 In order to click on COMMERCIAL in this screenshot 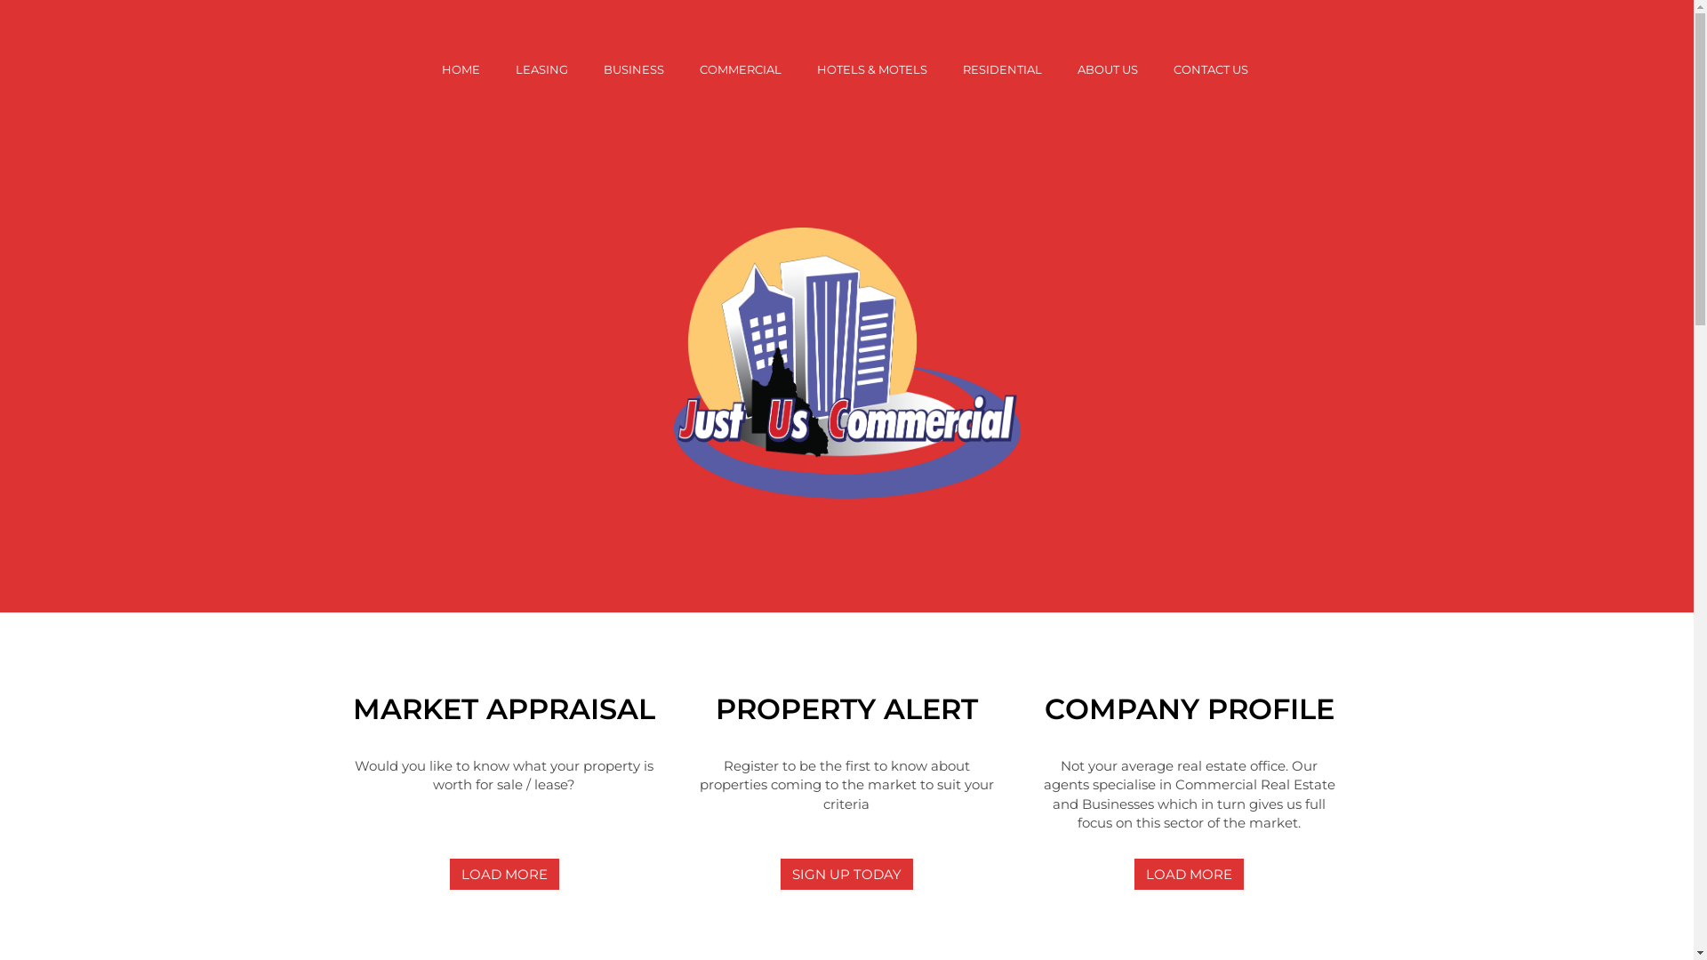, I will do `click(740, 69)`.